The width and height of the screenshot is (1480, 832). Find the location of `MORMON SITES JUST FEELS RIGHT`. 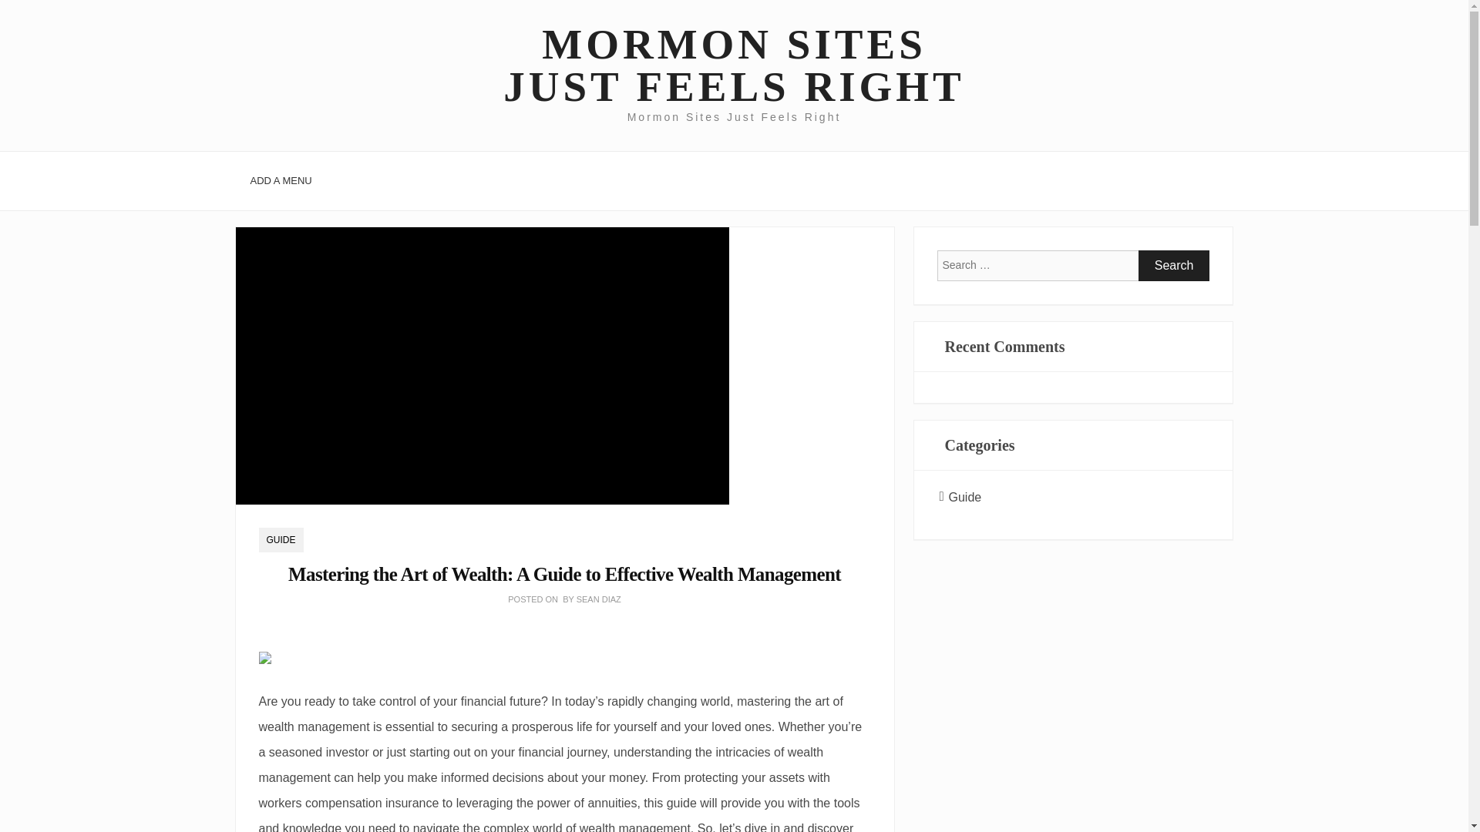

MORMON SITES JUST FEELS RIGHT is located at coordinates (733, 65).